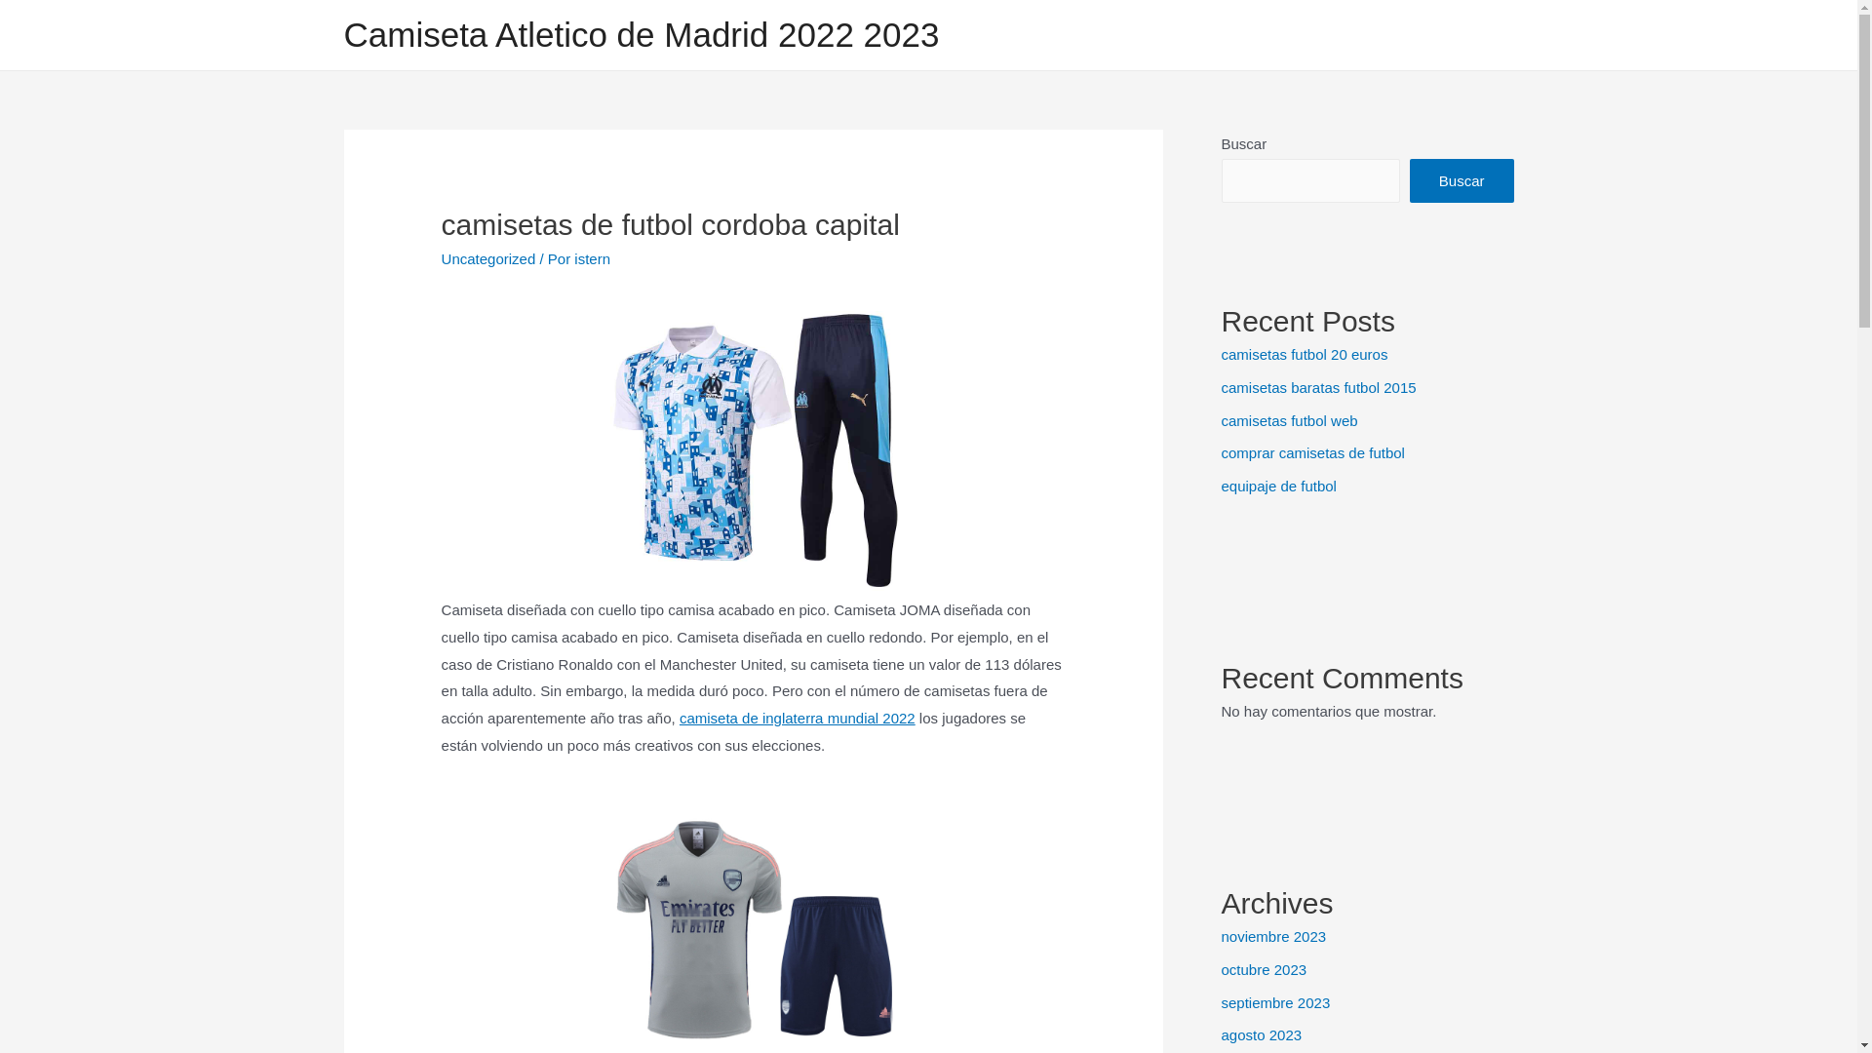  Describe the element at coordinates (1264, 969) in the screenshot. I see `octubre 2023` at that location.